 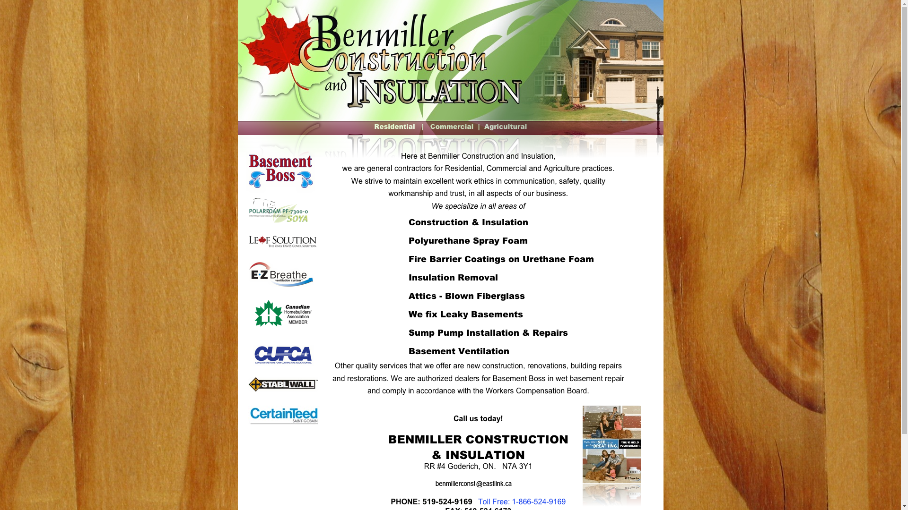 I want to click on Welcome_files/EZBreatheGuide.swf, so click(x=612, y=481).